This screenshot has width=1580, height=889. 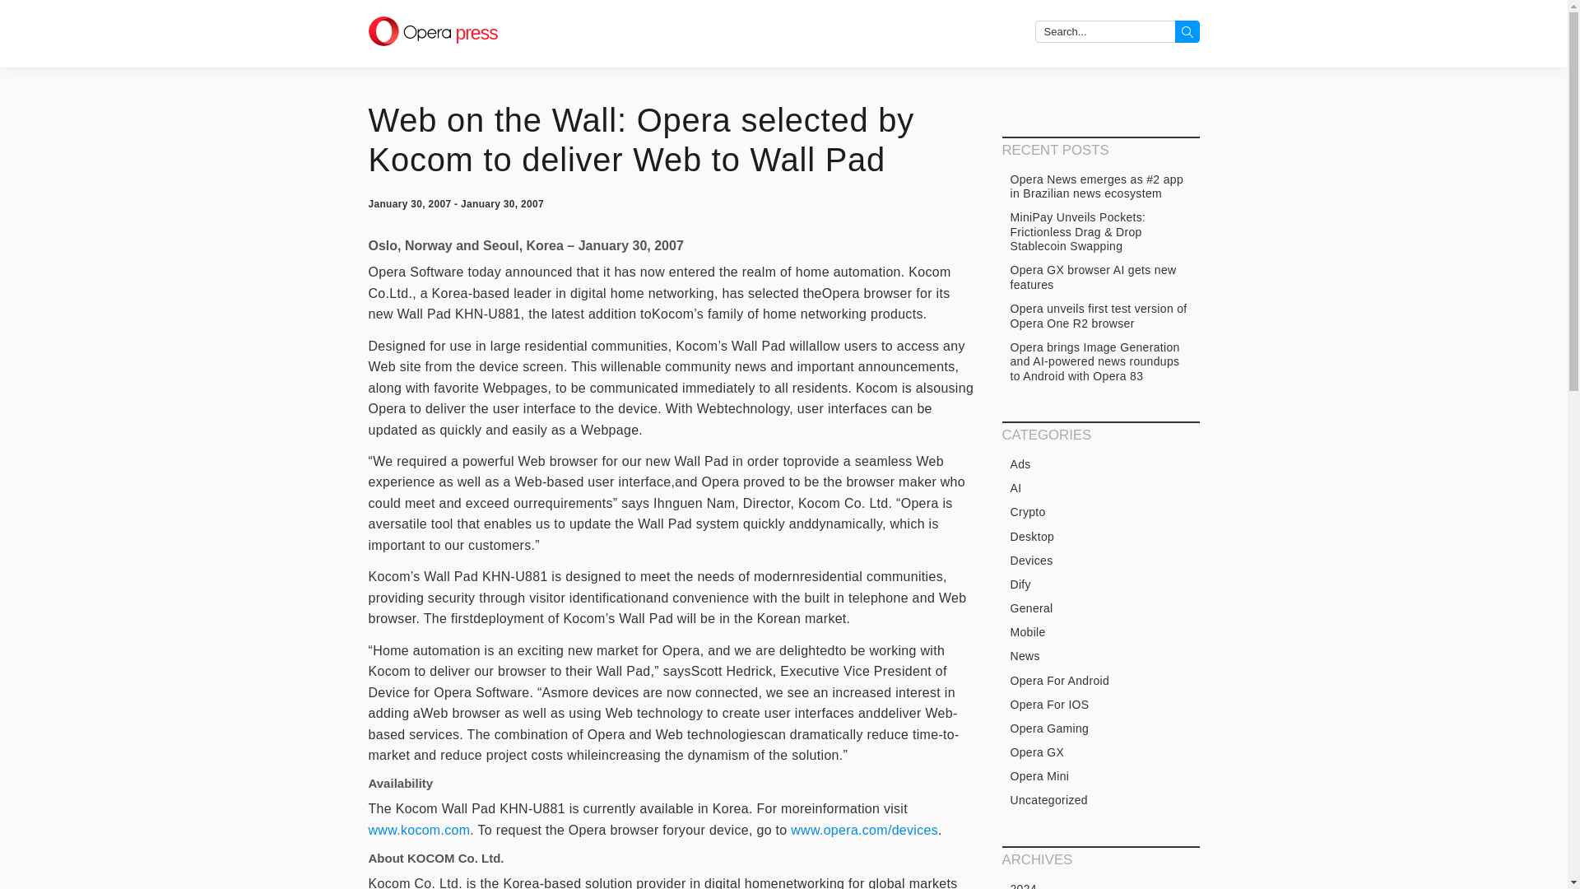 I want to click on General, so click(x=1100, y=608).